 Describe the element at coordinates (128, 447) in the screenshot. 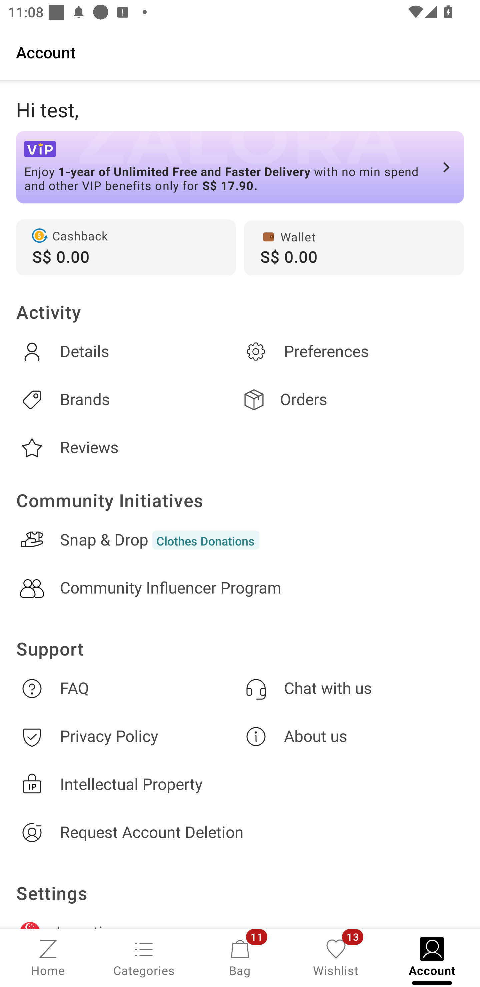

I see `Reviews` at that location.